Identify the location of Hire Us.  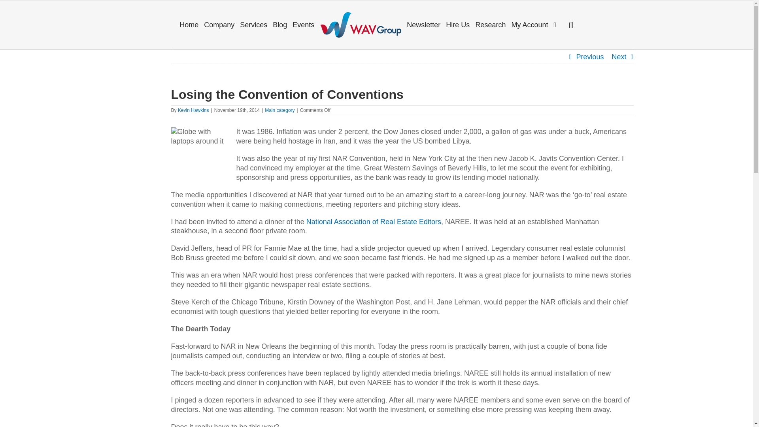
(458, 25).